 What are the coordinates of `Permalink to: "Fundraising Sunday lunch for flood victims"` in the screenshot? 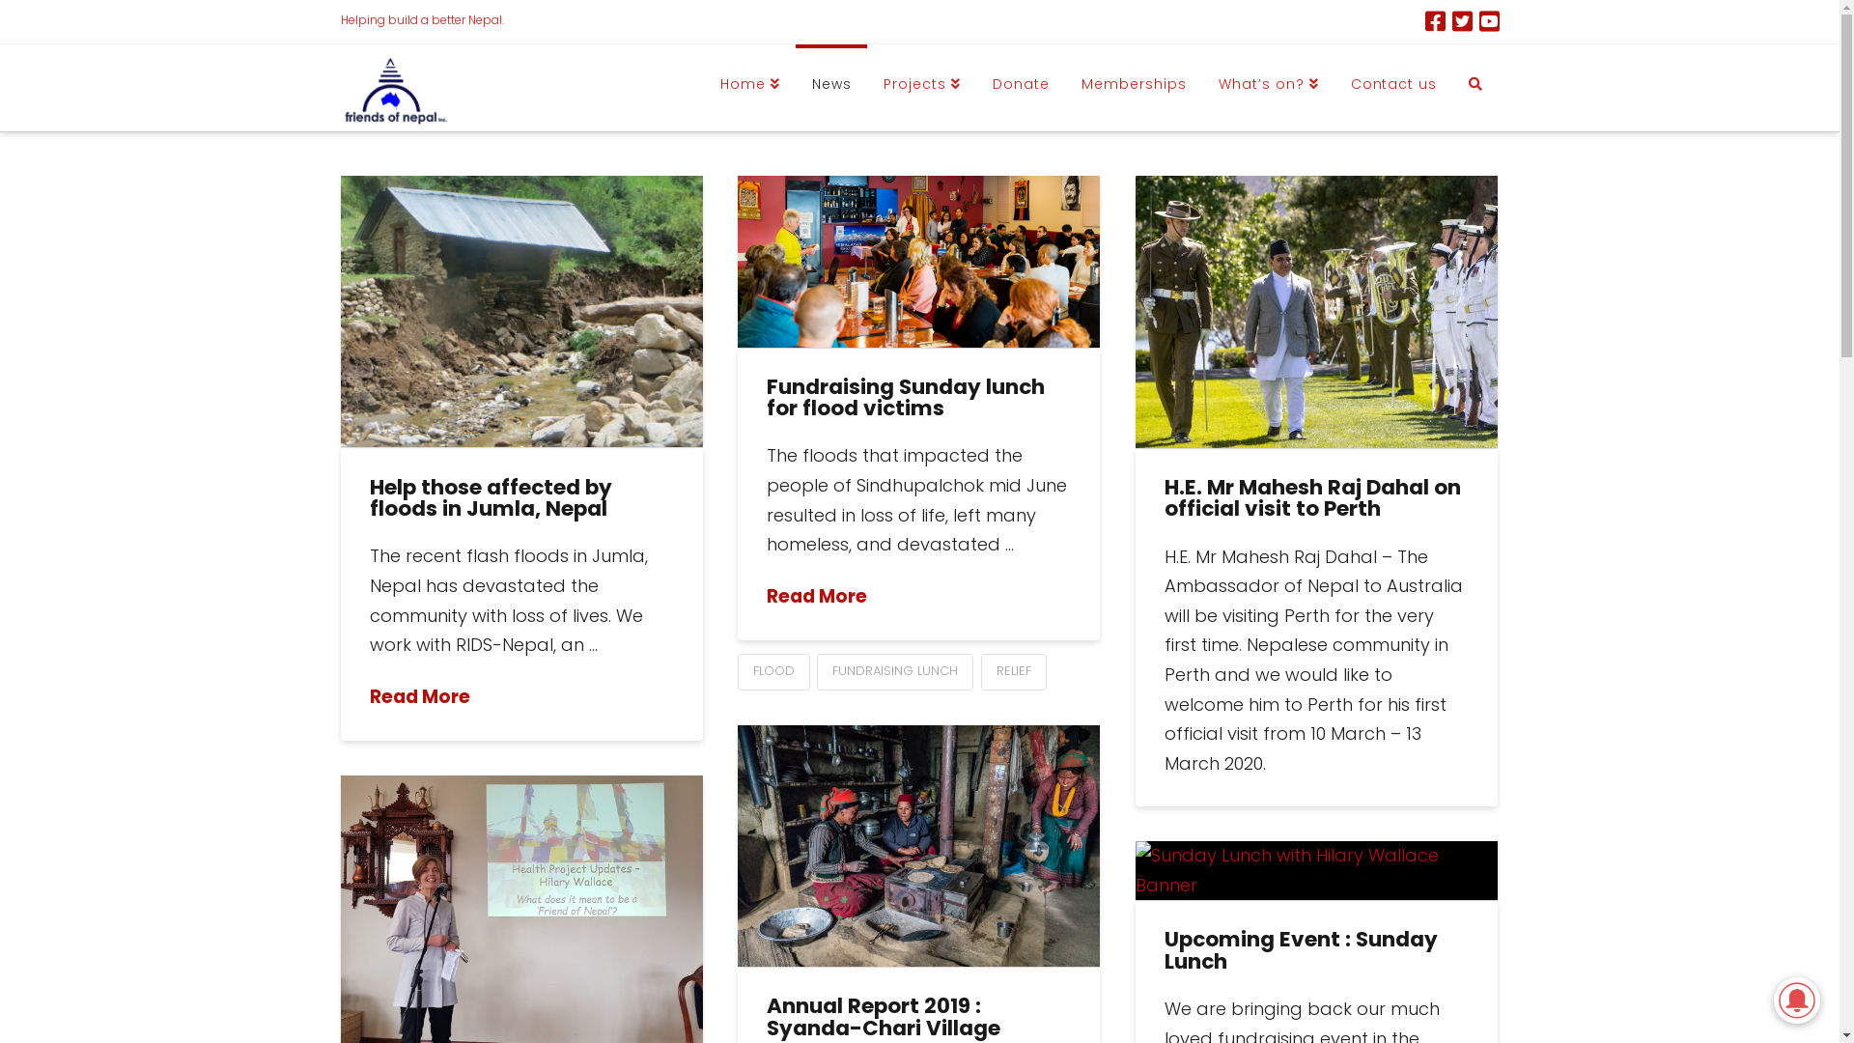 It's located at (919, 262).